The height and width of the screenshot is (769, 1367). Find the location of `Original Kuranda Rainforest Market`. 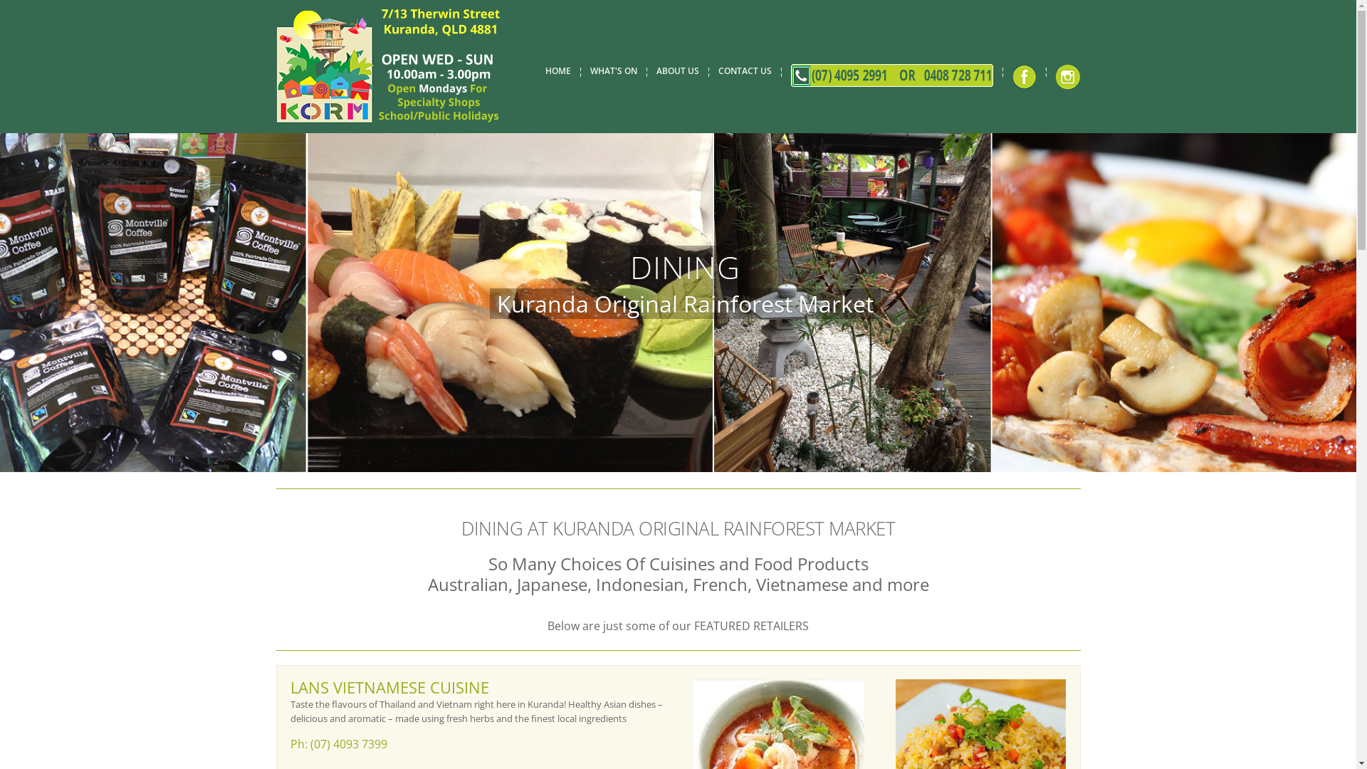

Original Kuranda Rainforest Market is located at coordinates (613, 417).